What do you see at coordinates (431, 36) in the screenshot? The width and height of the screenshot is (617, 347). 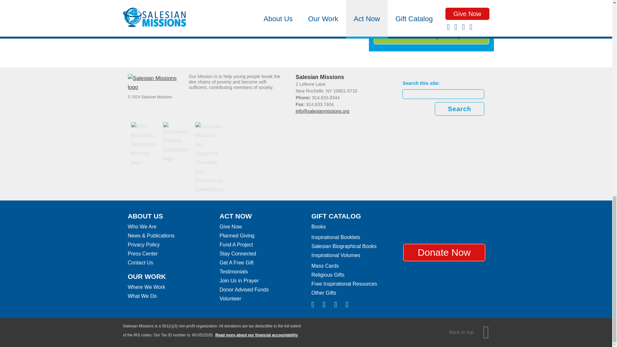 I see `Submit Your Prayer` at bounding box center [431, 36].